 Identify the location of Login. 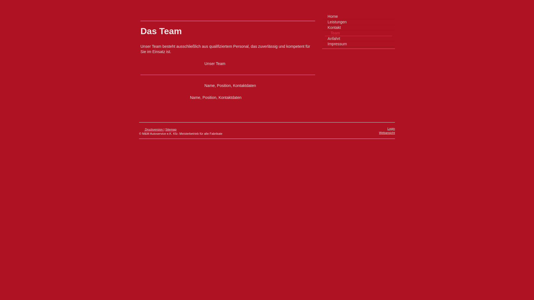
(391, 129).